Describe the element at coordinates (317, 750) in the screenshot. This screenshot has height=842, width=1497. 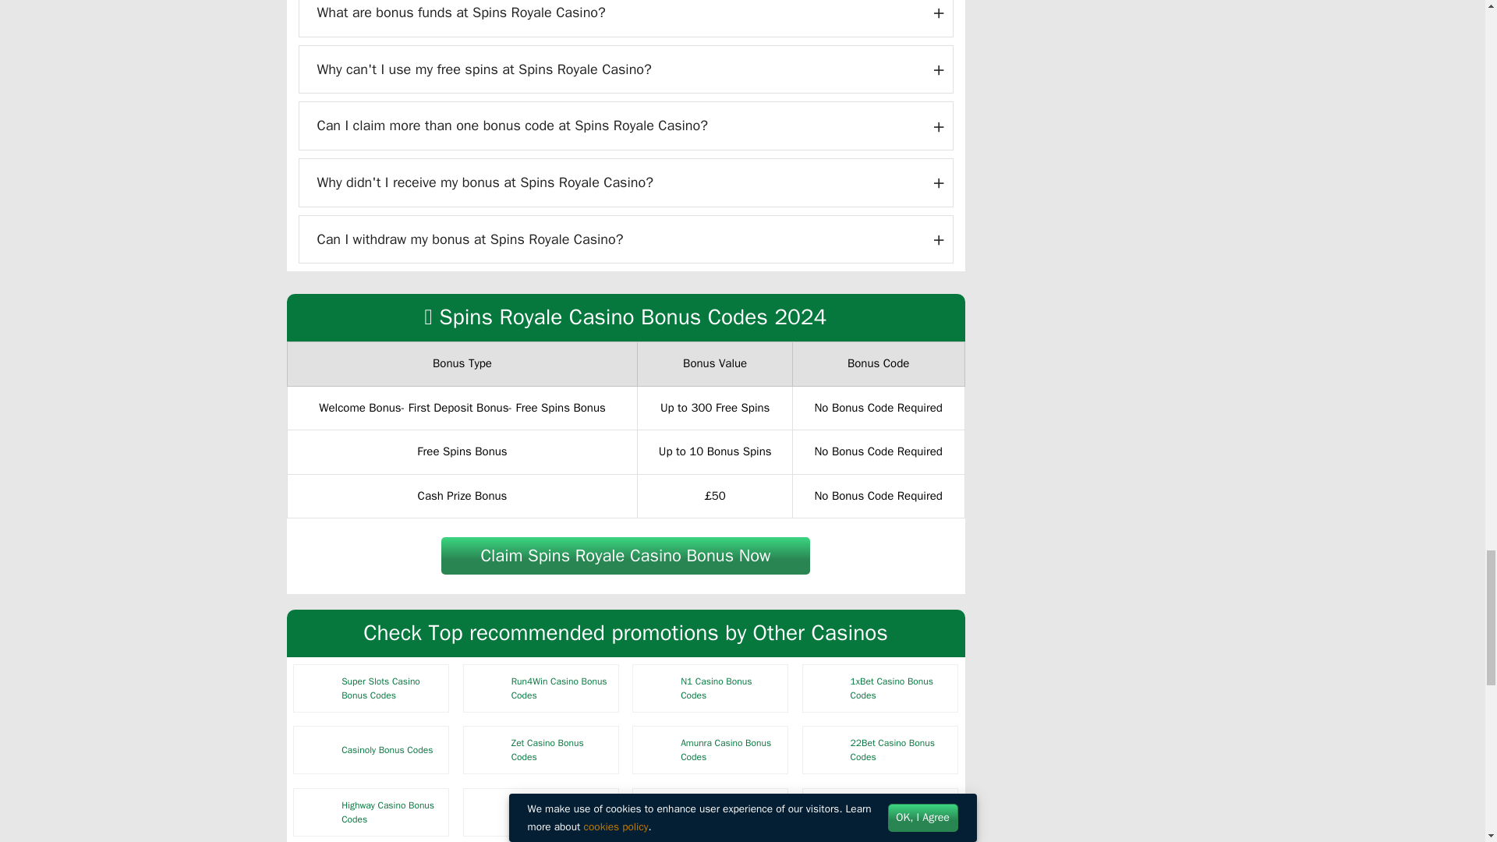
I see `Casinoly` at that location.